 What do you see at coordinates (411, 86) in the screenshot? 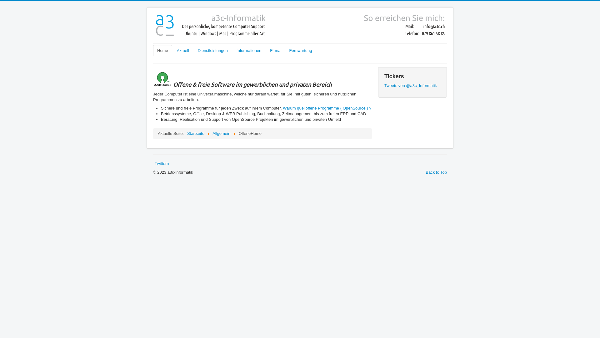
I see `Tweets von @a3c_Informatik` at bounding box center [411, 86].